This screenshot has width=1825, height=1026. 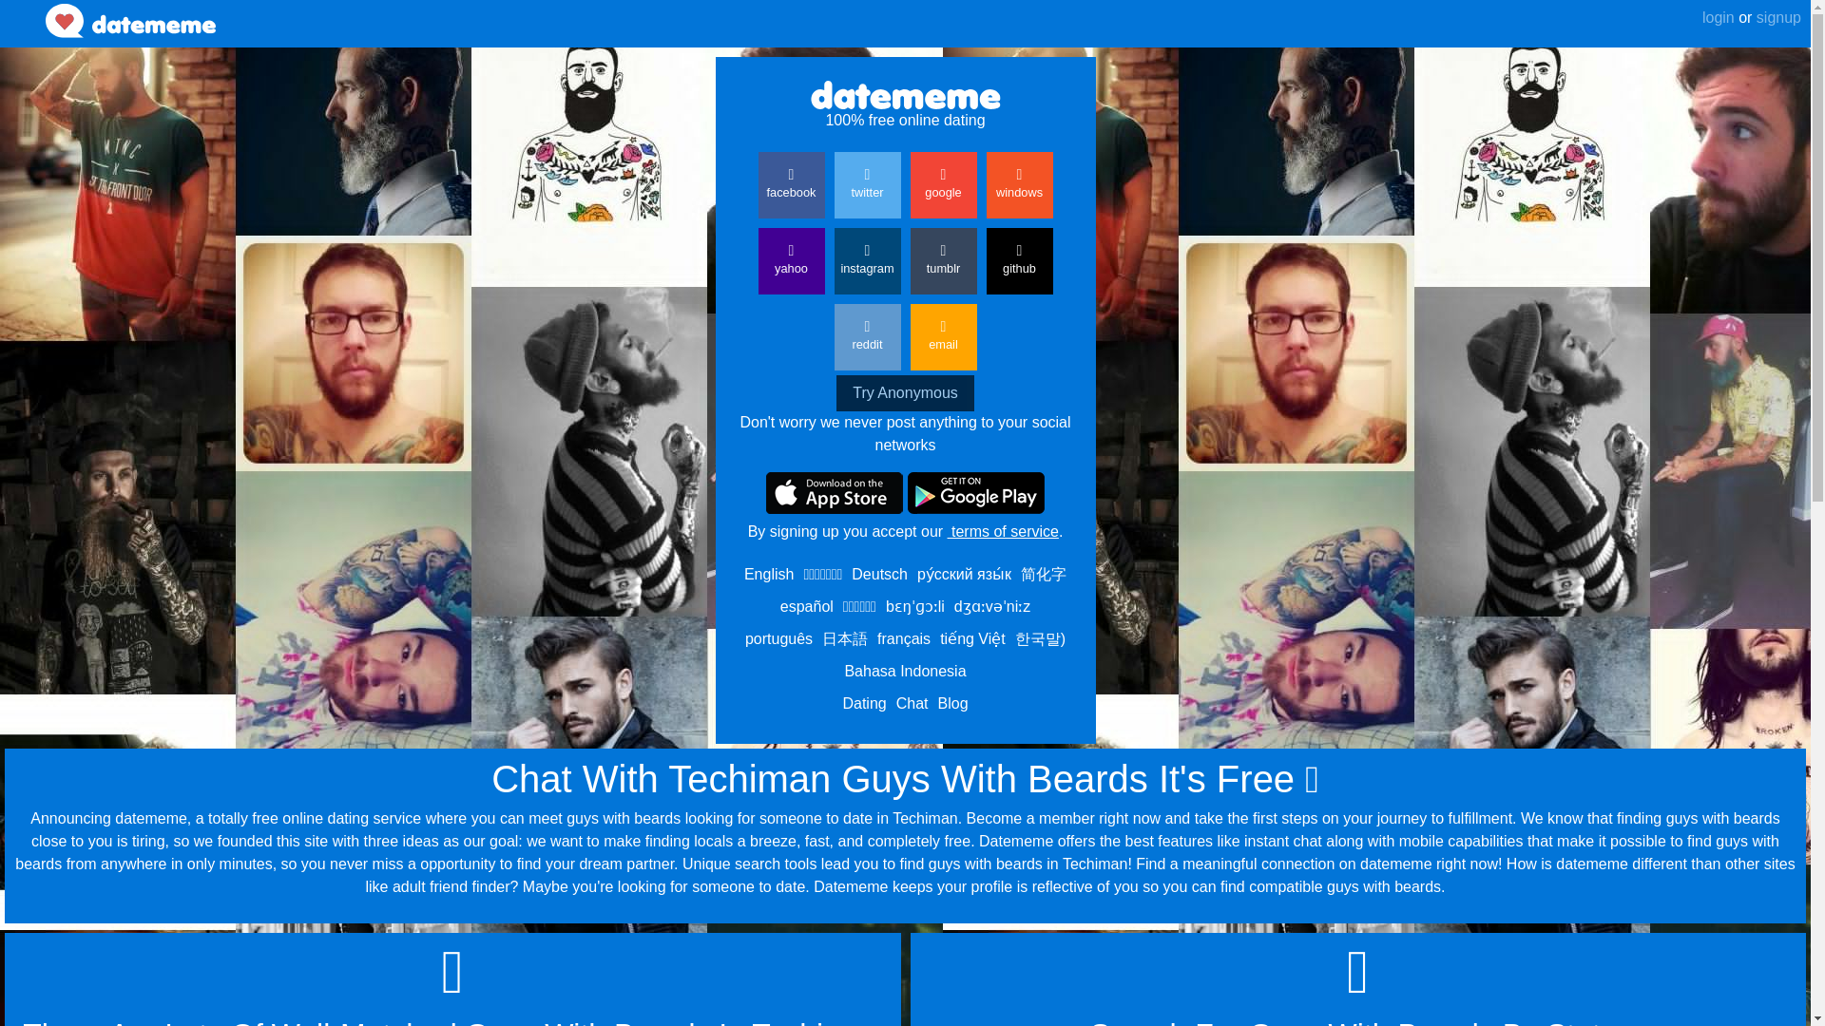 I want to click on windows, so click(x=1019, y=184).